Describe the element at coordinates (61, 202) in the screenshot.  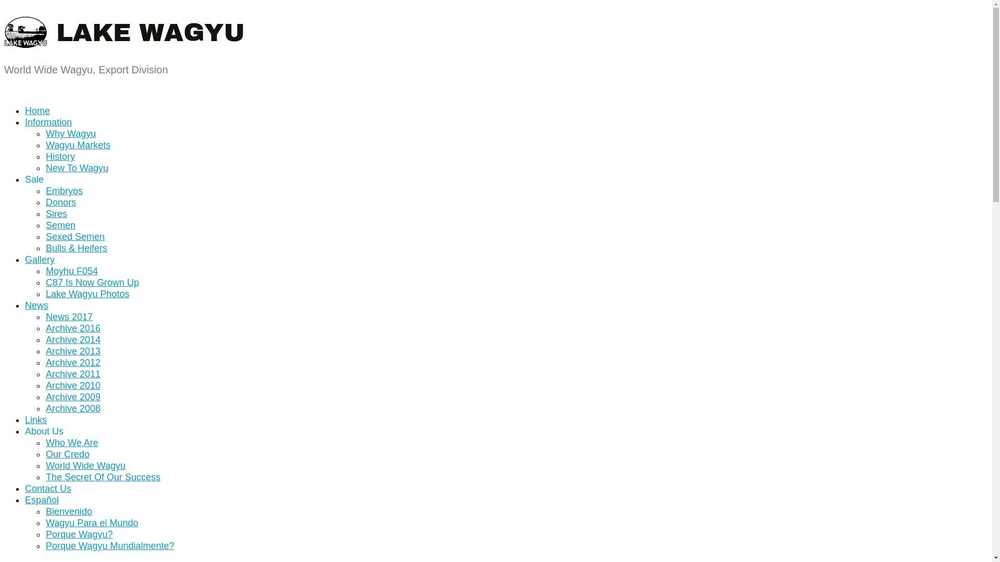
I see `Donors` at that location.